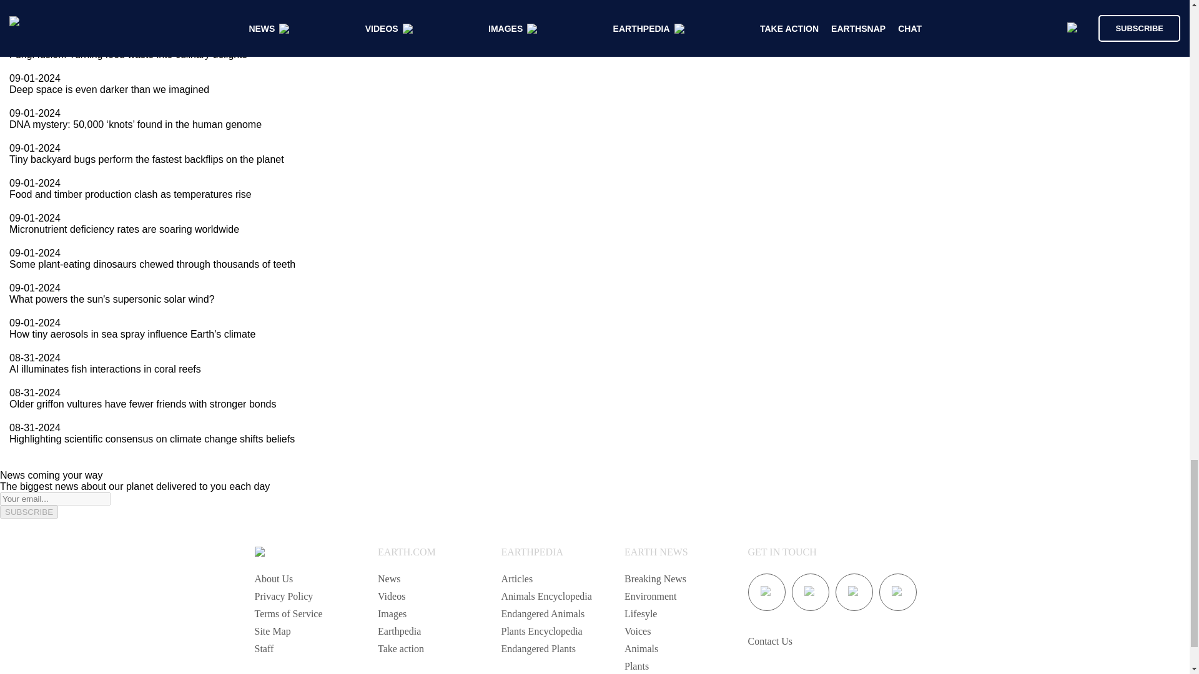  Describe the element at coordinates (131, 194) in the screenshot. I see `Food and timber production clash as temperatures rise` at that location.